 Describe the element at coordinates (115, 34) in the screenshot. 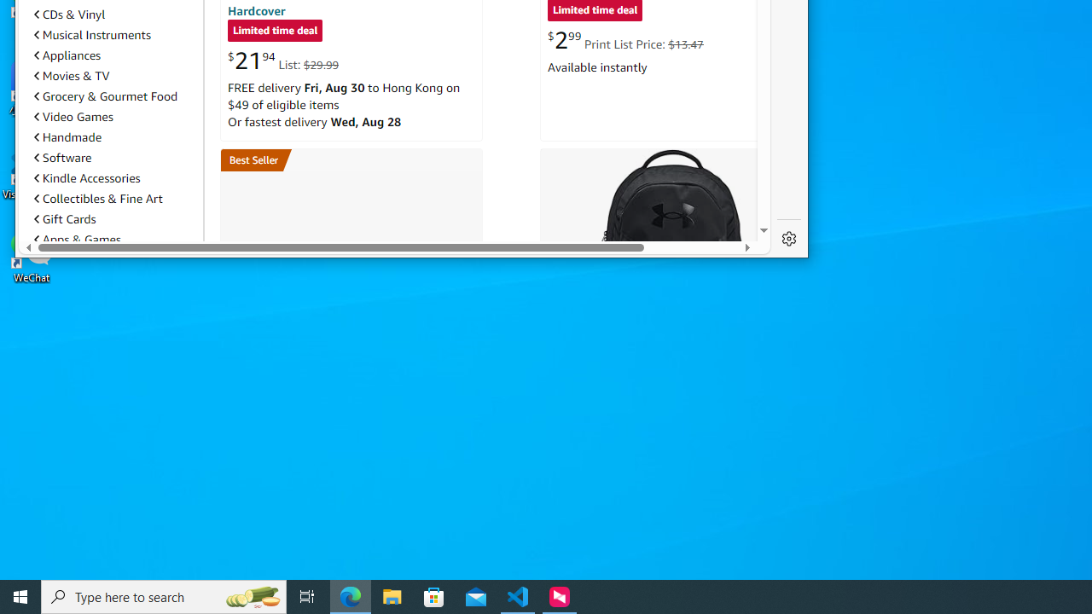

I see `Musical Instruments` at that location.